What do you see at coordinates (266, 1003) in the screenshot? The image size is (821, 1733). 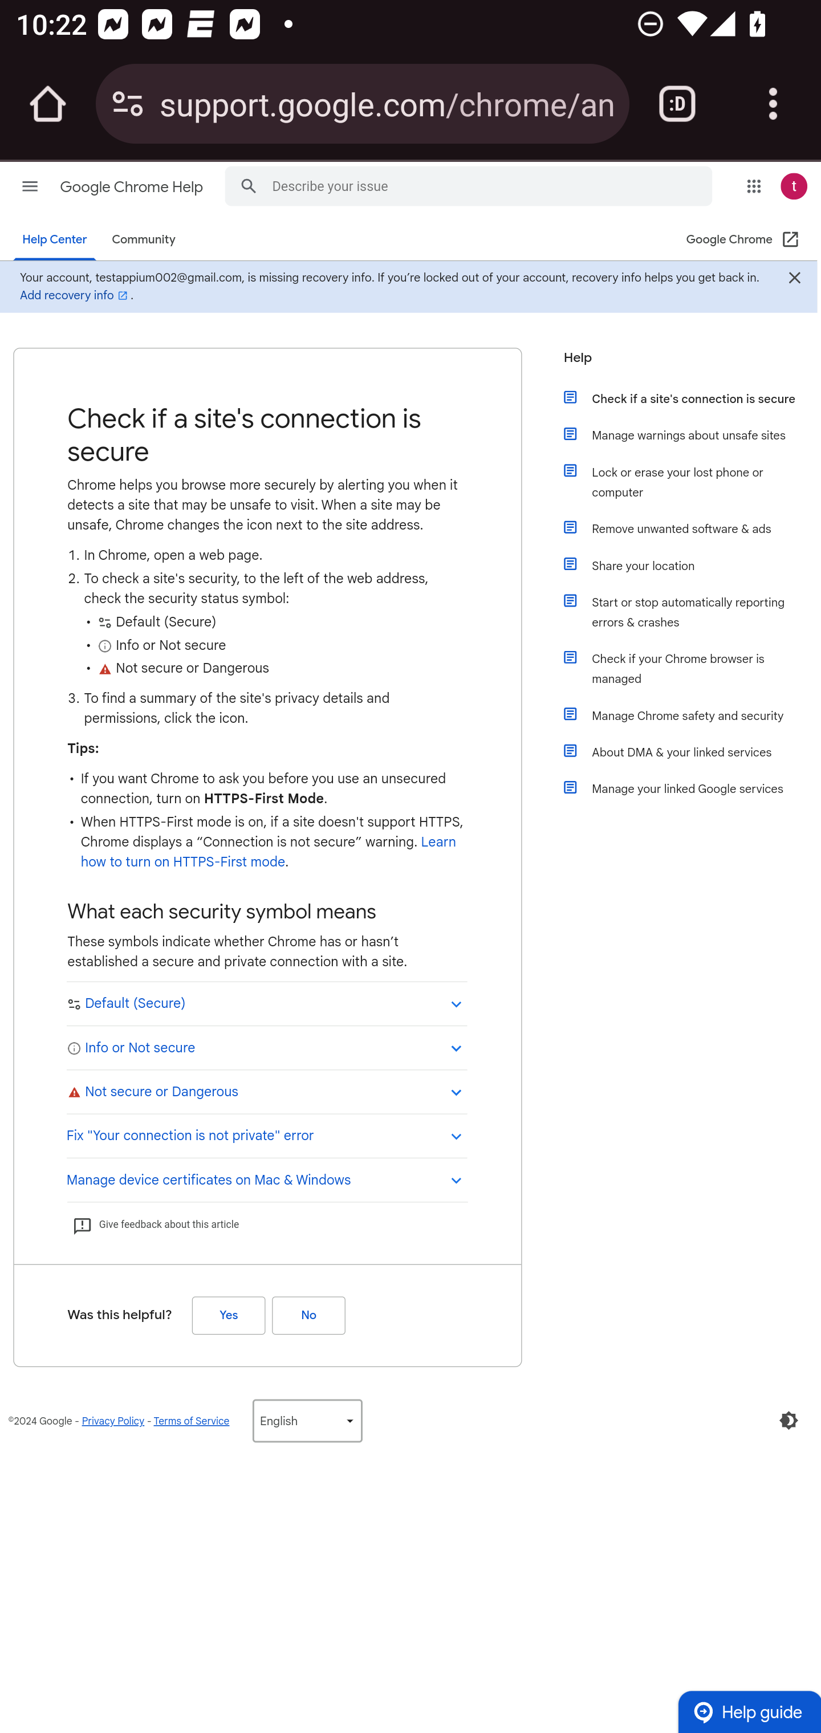 I see `Default (Secure) Default (Secure)` at bounding box center [266, 1003].